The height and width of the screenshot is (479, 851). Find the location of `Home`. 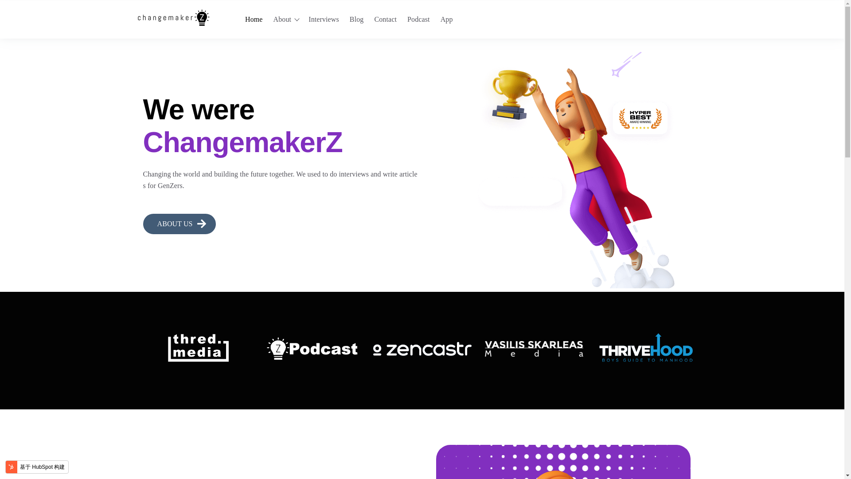

Home is located at coordinates (254, 19).